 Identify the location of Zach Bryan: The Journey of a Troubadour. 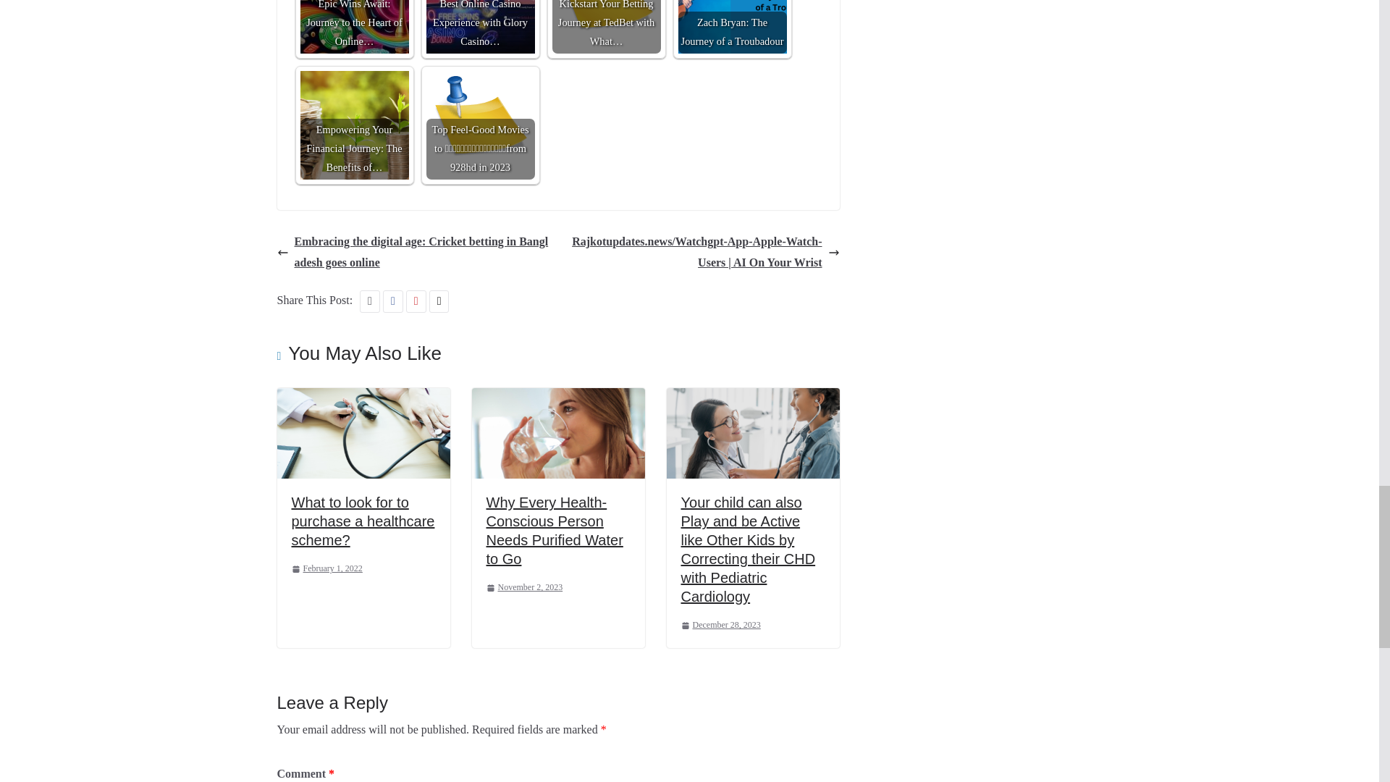
(732, 27).